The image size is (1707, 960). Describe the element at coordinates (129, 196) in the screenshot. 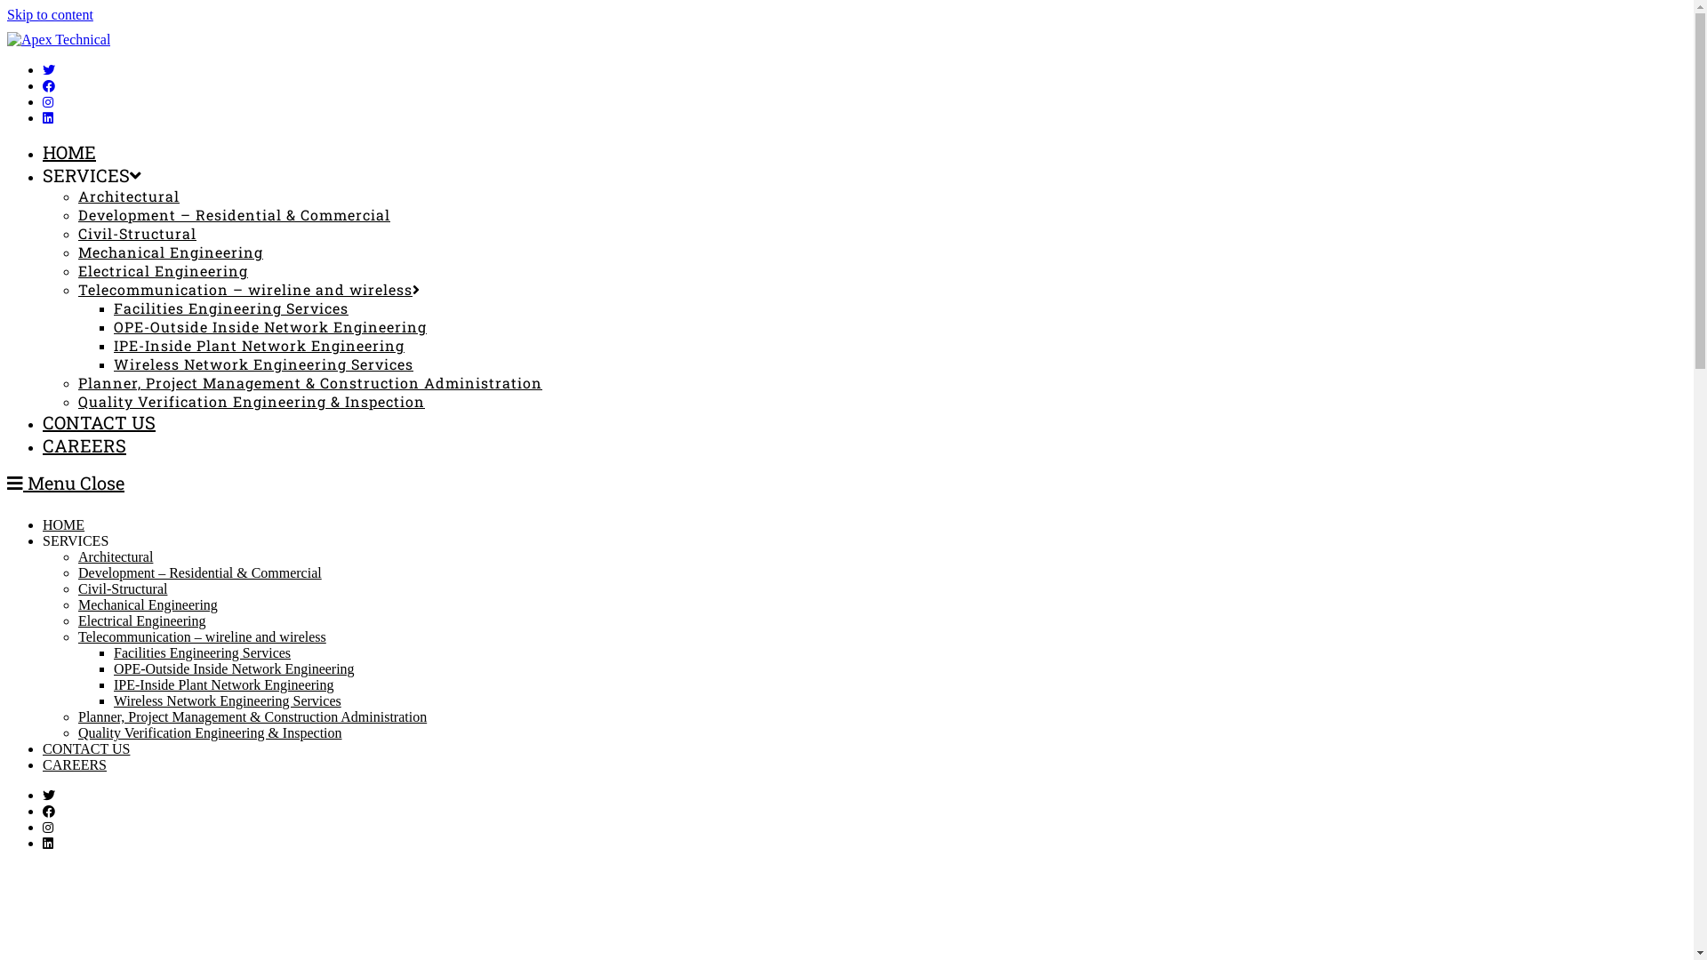

I see `Architectural` at that location.